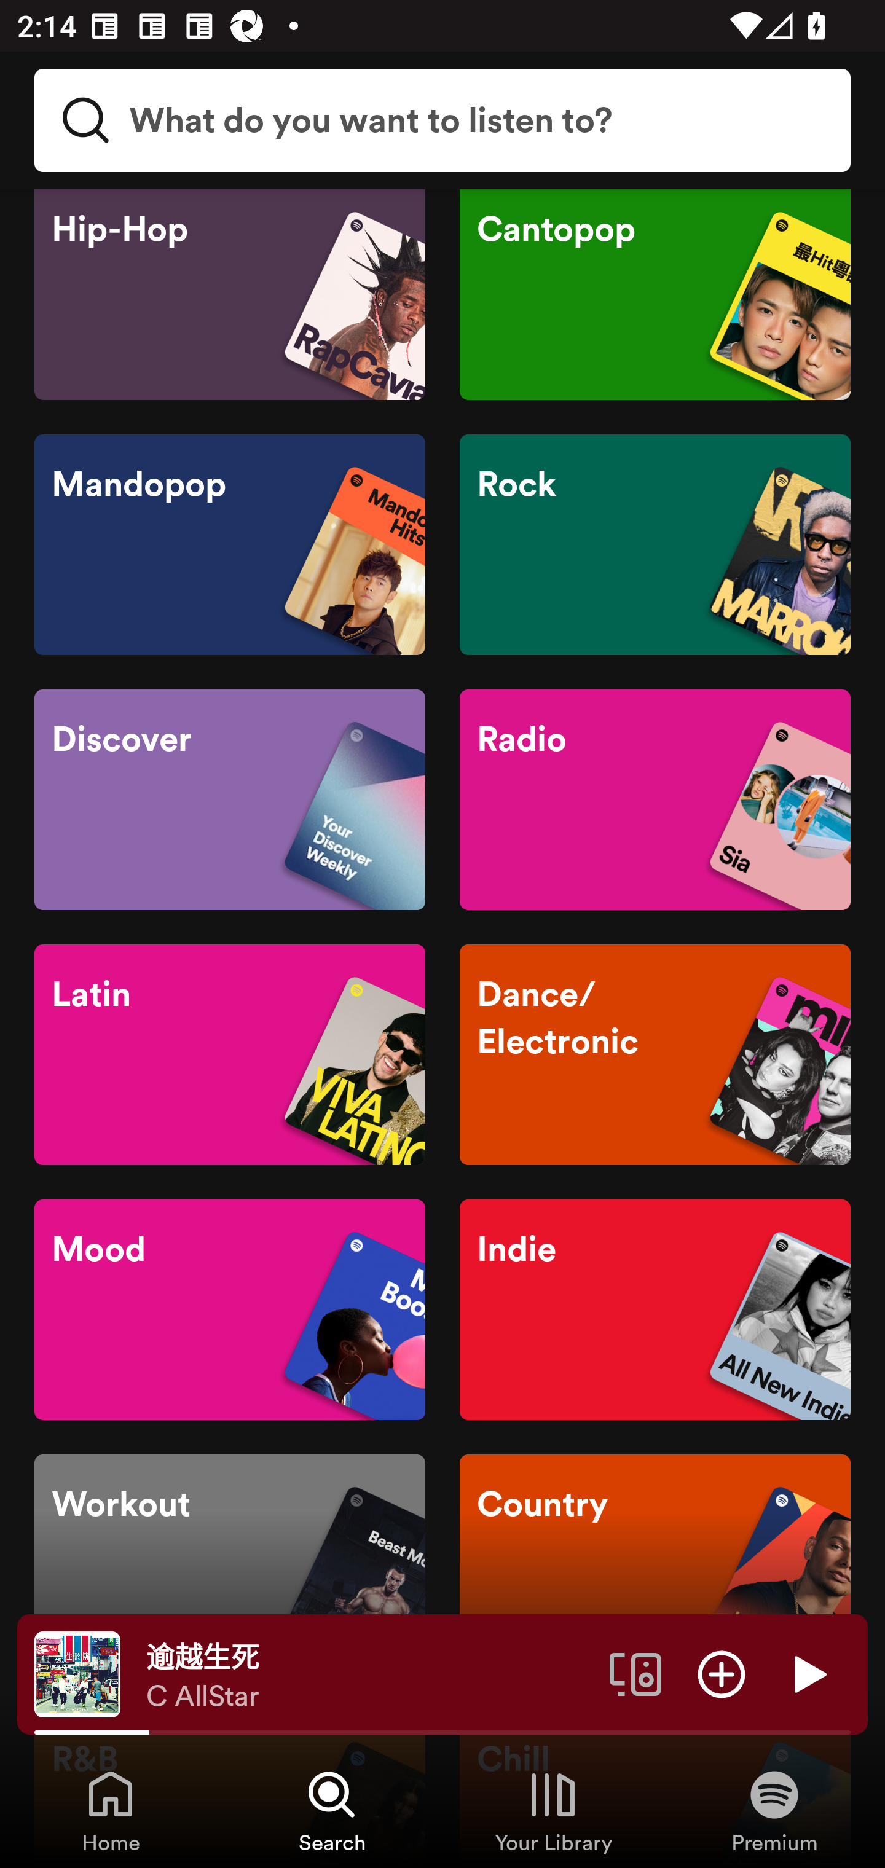 The height and width of the screenshot is (1868, 885). Describe the element at coordinates (230, 1565) in the screenshot. I see `Workout` at that location.